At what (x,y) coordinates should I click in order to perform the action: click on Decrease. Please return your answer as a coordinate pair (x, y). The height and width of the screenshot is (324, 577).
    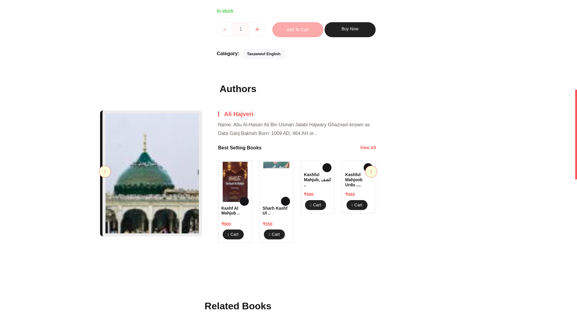
    Looking at the image, I should click on (224, 29).